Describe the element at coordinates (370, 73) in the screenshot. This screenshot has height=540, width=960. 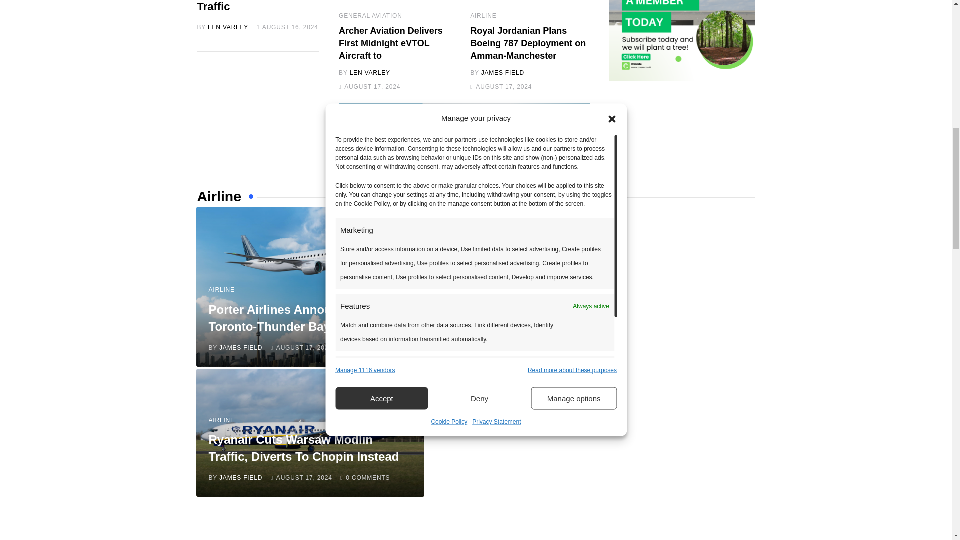
I see `Posts by Len Varley` at that location.